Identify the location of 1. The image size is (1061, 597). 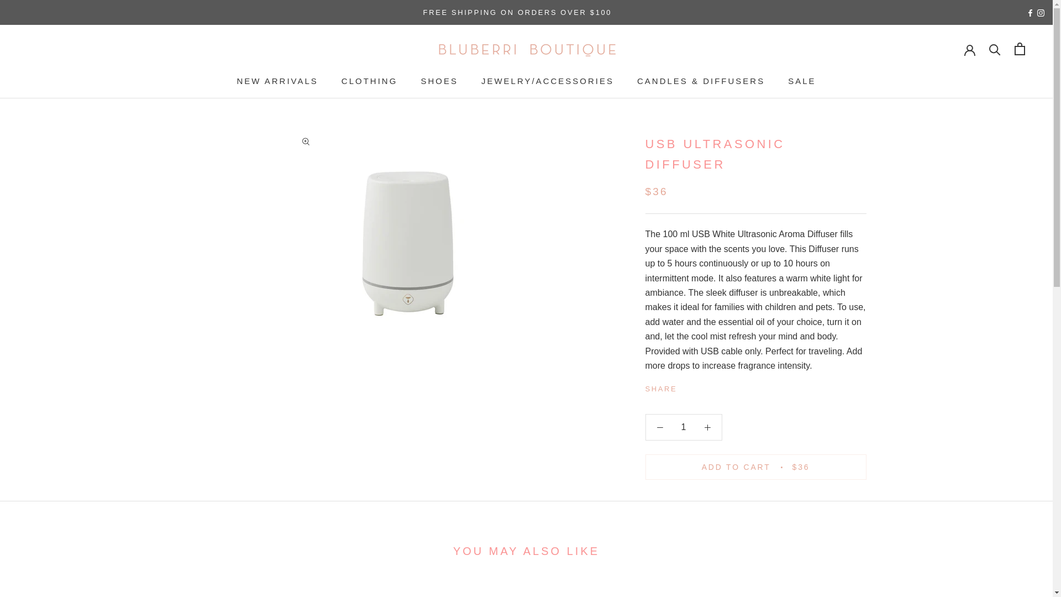
(277, 81).